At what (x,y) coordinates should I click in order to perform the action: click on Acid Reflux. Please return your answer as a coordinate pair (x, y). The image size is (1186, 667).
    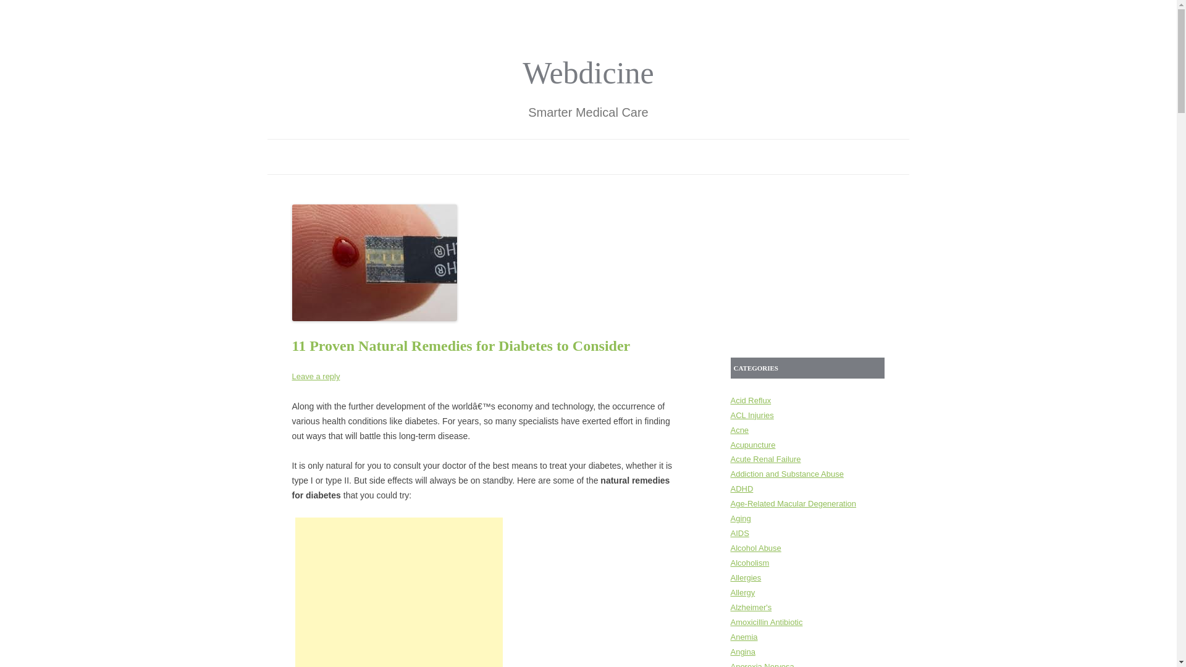
    Looking at the image, I should click on (751, 400).